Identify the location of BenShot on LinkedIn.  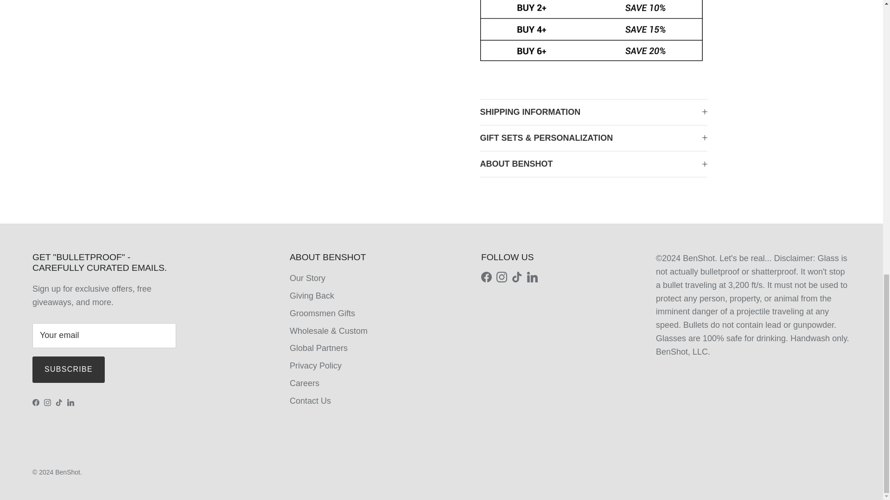
(532, 277).